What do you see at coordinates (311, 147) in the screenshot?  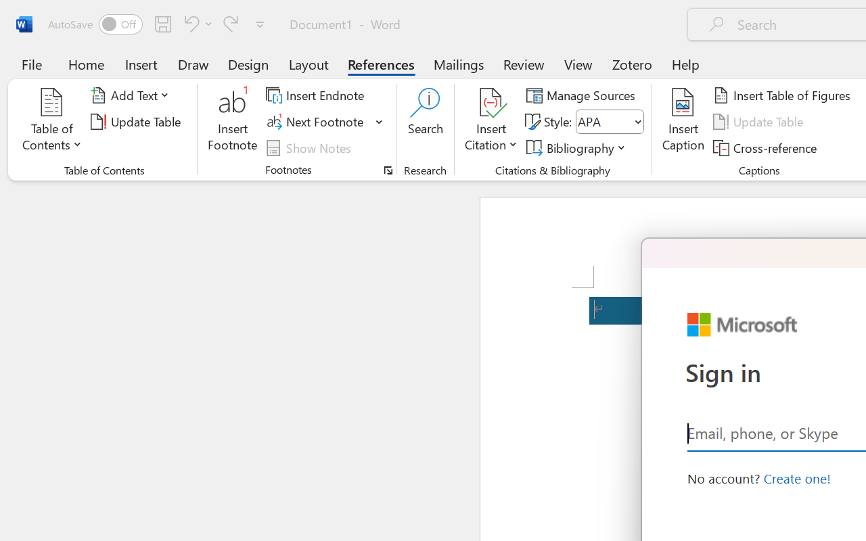 I see `Show Notes` at bounding box center [311, 147].